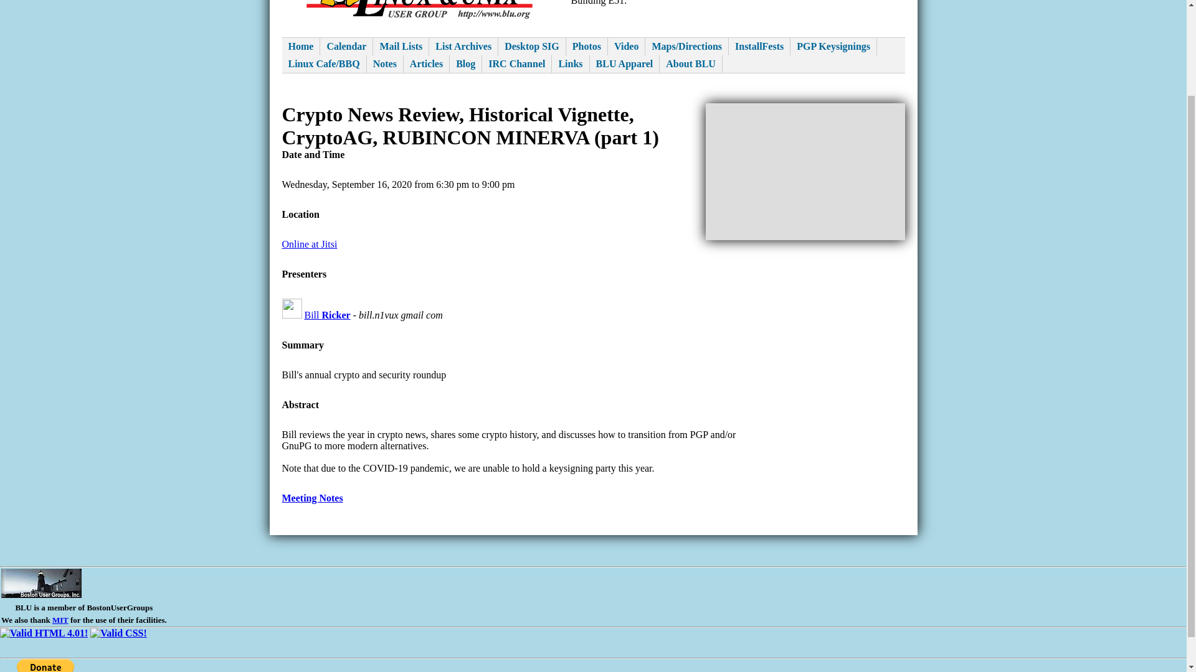  Describe the element at coordinates (805, 172) in the screenshot. I see `YouTube video player` at that location.